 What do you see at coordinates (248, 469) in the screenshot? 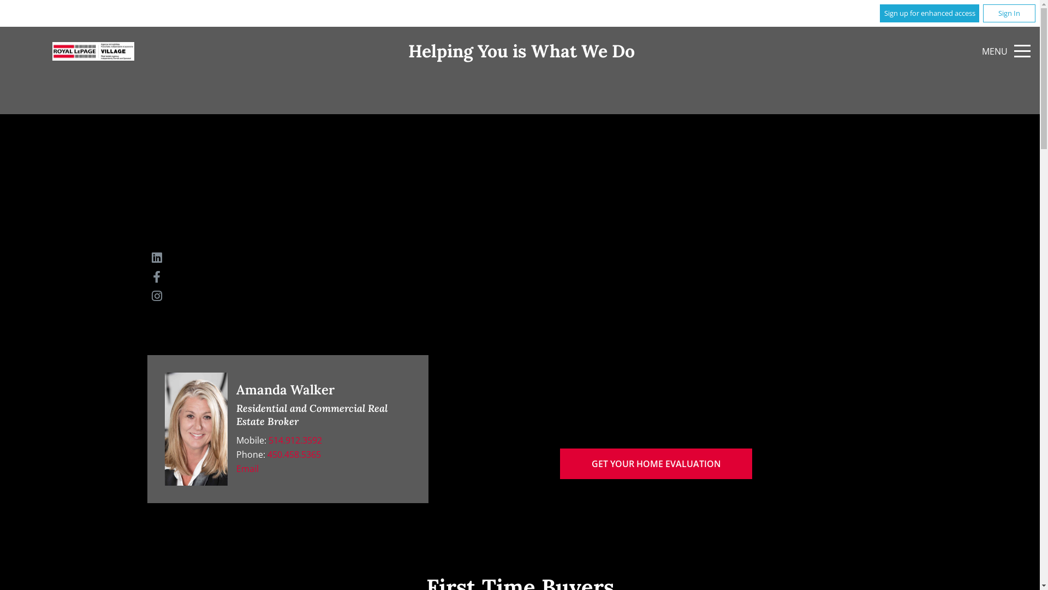
I see `Email` at bounding box center [248, 469].